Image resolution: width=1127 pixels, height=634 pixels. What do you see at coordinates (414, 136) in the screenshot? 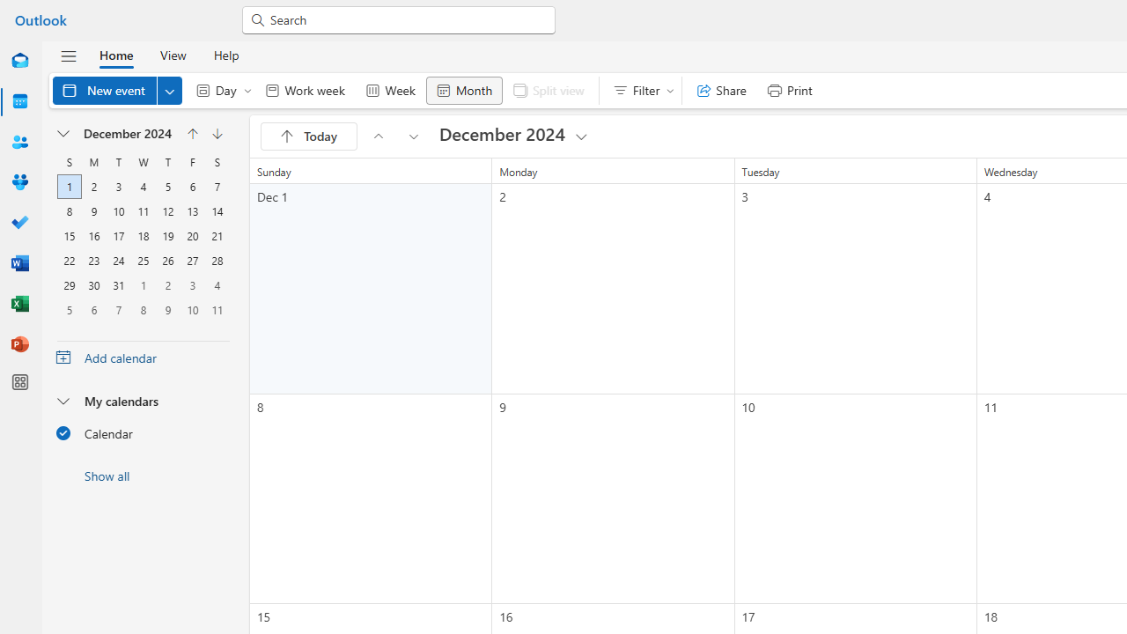
I see `Go to next month January 2025` at bounding box center [414, 136].